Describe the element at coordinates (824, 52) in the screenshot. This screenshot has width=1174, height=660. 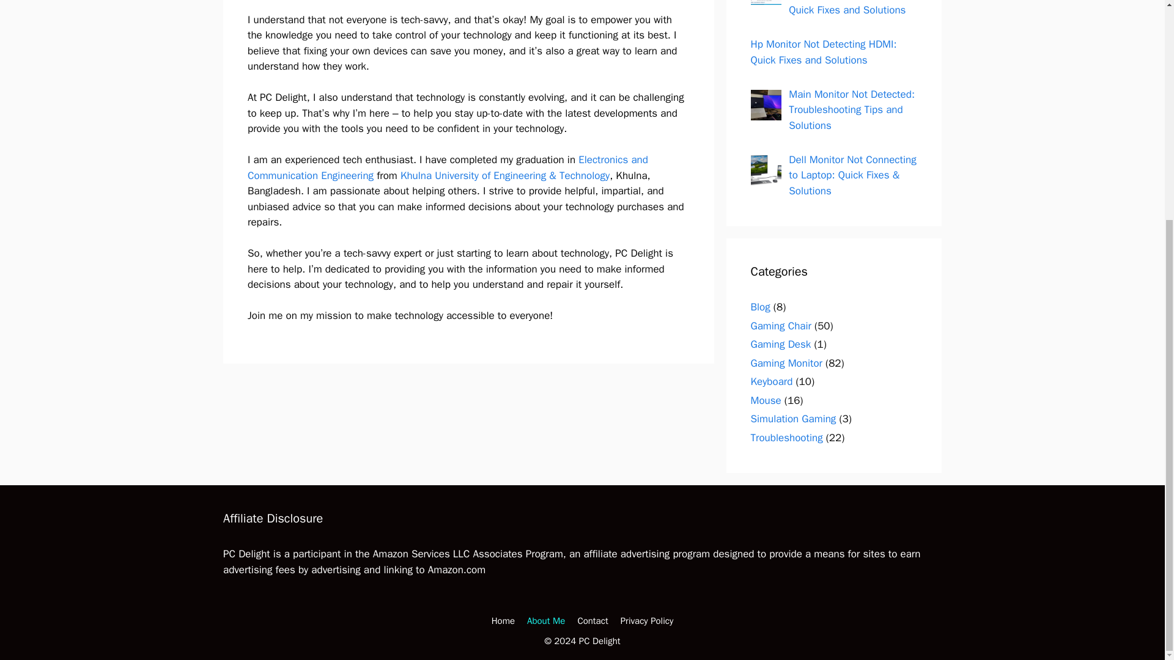
I see `Hp Monitor Not Detecting HDMI: Quick Fixes and Solutions` at that location.